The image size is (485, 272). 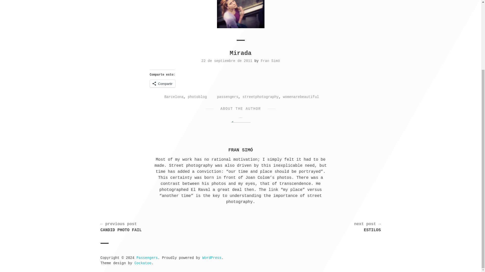 I want to click on Compartir, so click(x=162, y=84).